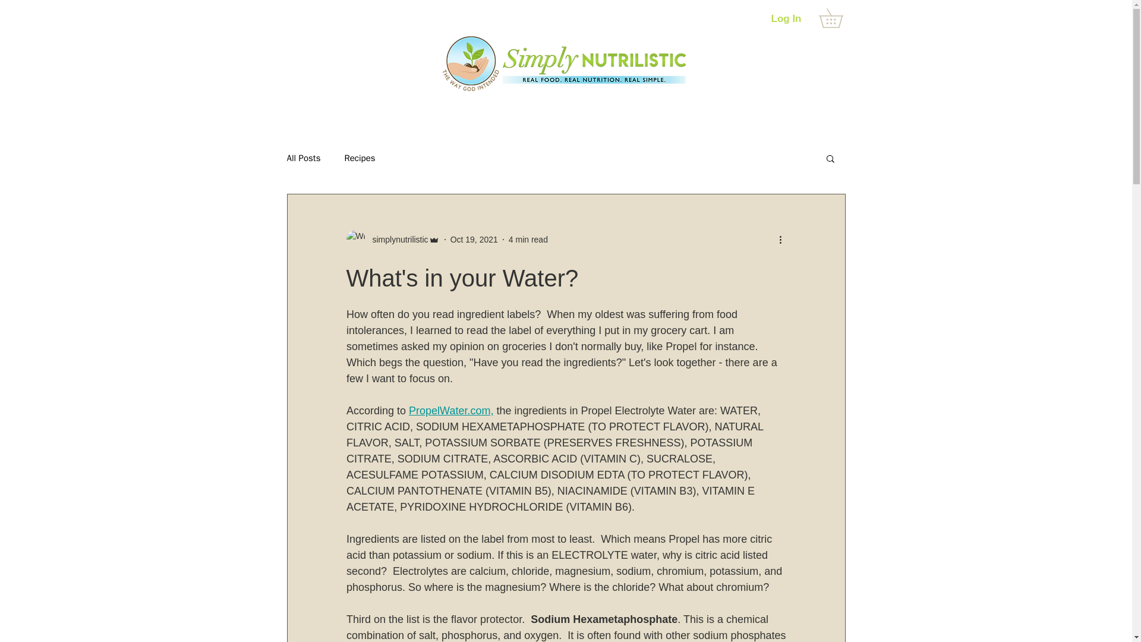 This screenshot has width=1141, height=642. What do you see at coordinates (360, 158) in the screenshot?
I see `Recipes` at bounding box center [360, 158].